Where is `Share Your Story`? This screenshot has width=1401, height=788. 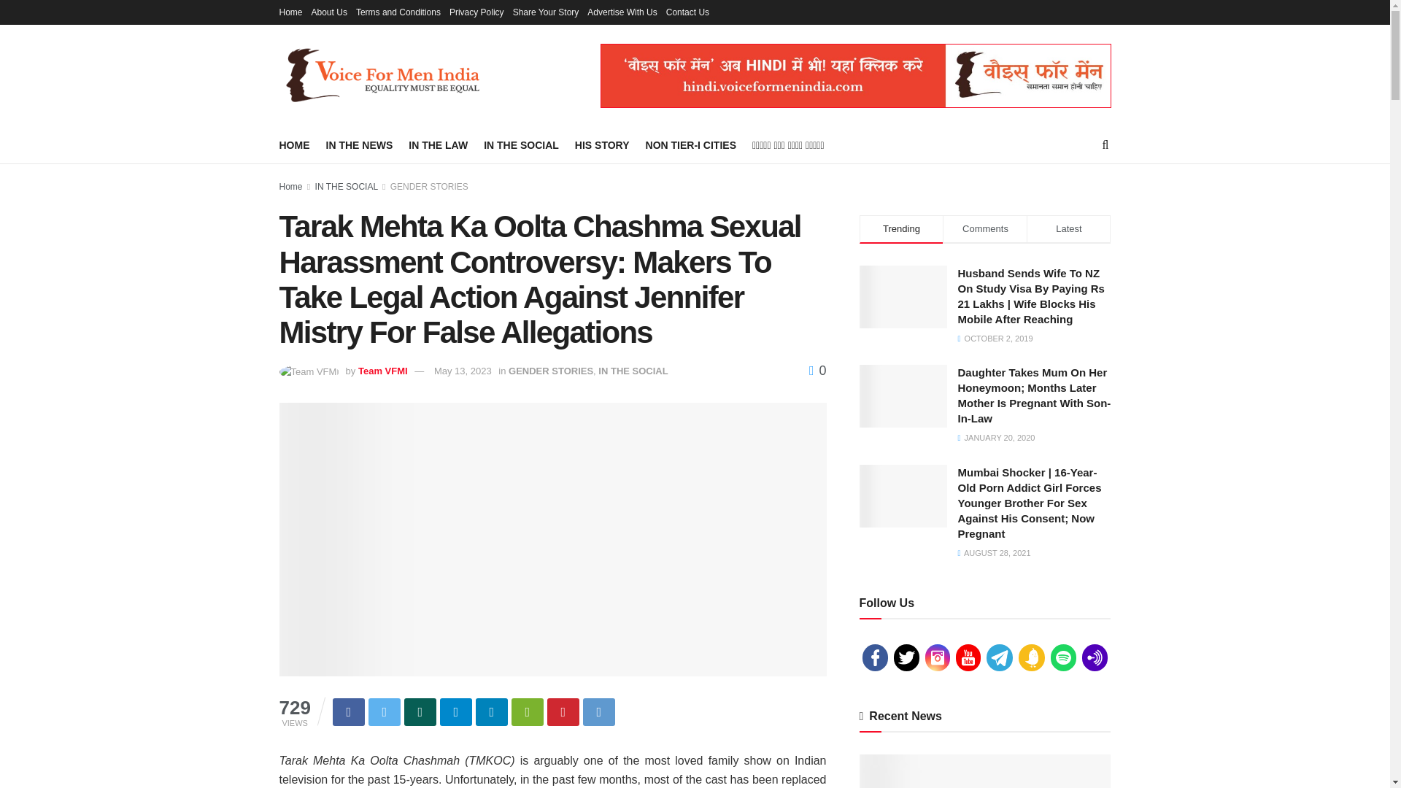 Share Your Story is located at coordinates (546, 12).